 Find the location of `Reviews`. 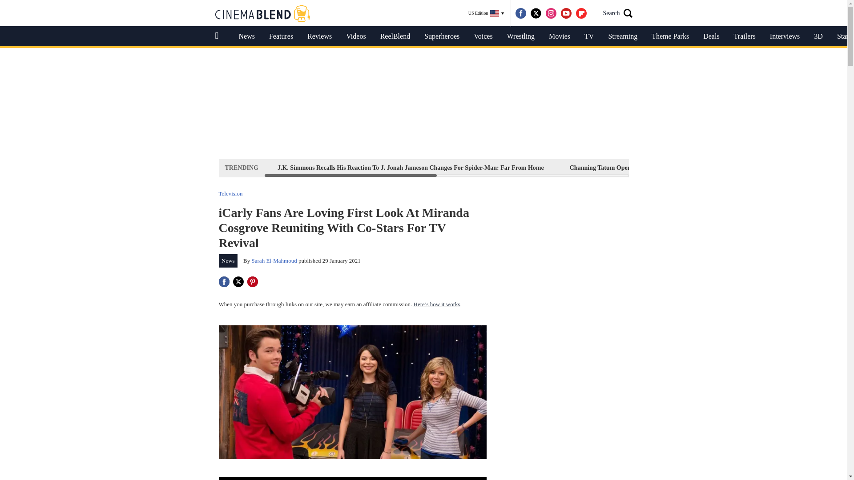

Reviews is located at coordinates (319, 36).